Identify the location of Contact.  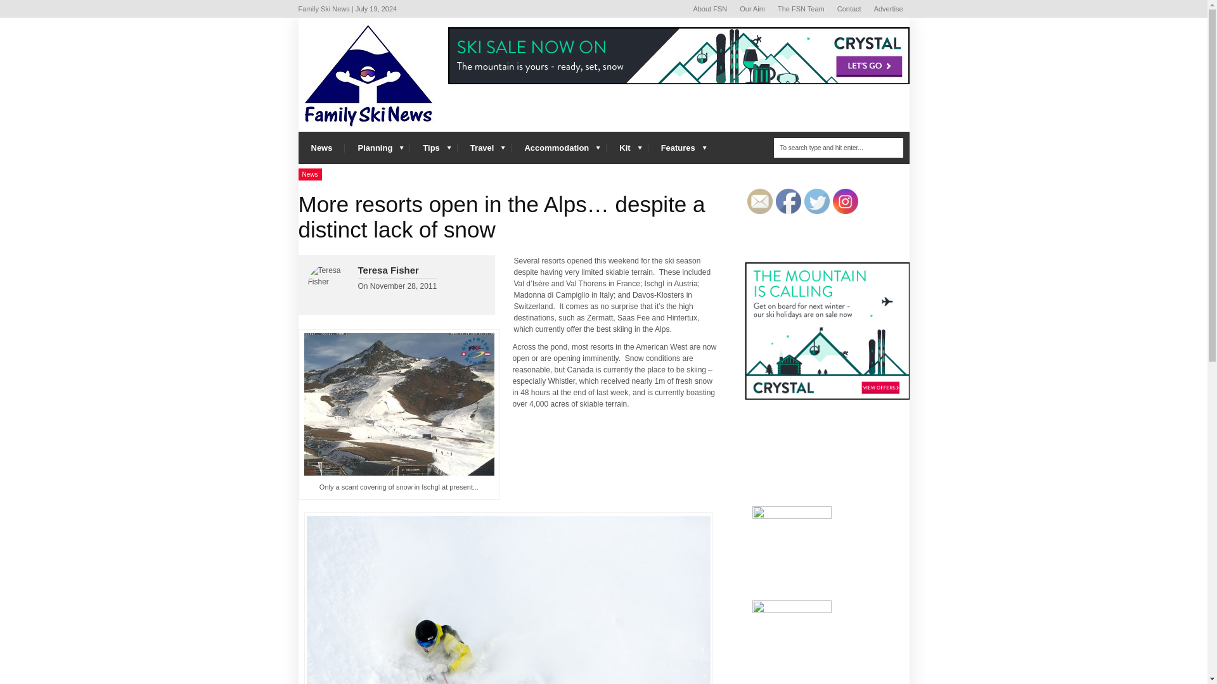
(849, 9).